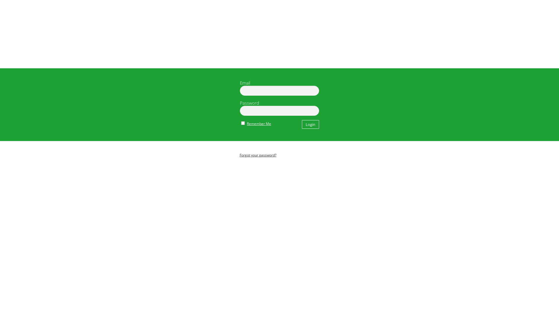 This screenshot has width=559, height=314. What do you see at coordinates (254, 155) in the screenshot?
I see `Forgot your password?` at bounding box center [254, 155].